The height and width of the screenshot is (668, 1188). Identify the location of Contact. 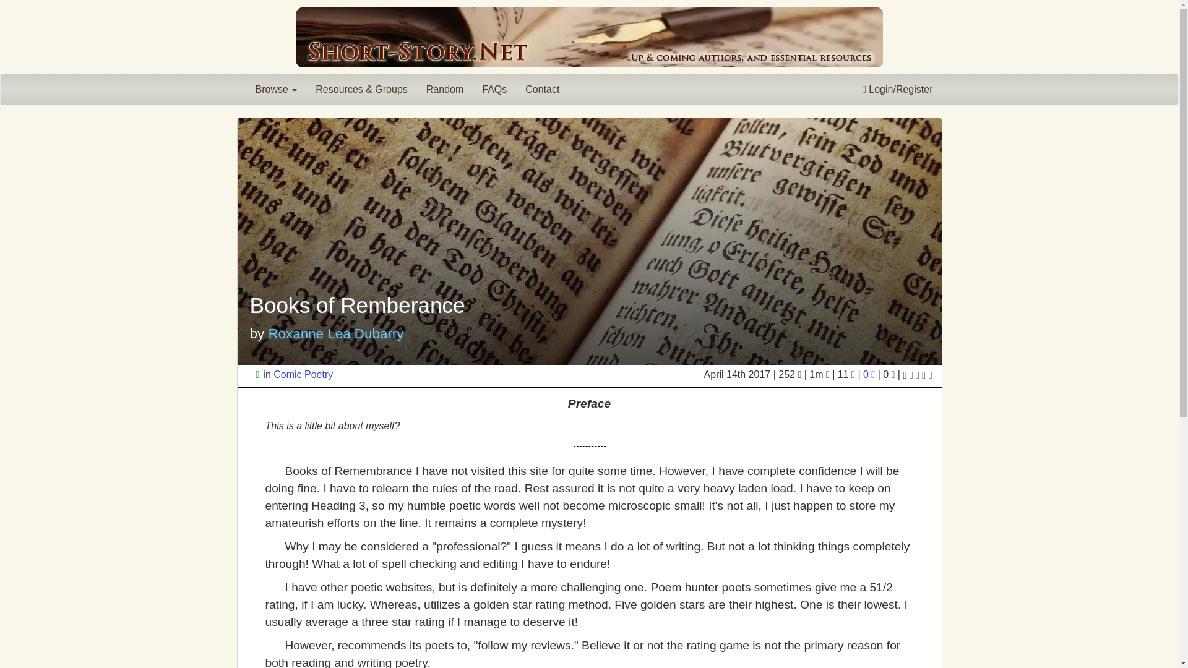
(542, 89).